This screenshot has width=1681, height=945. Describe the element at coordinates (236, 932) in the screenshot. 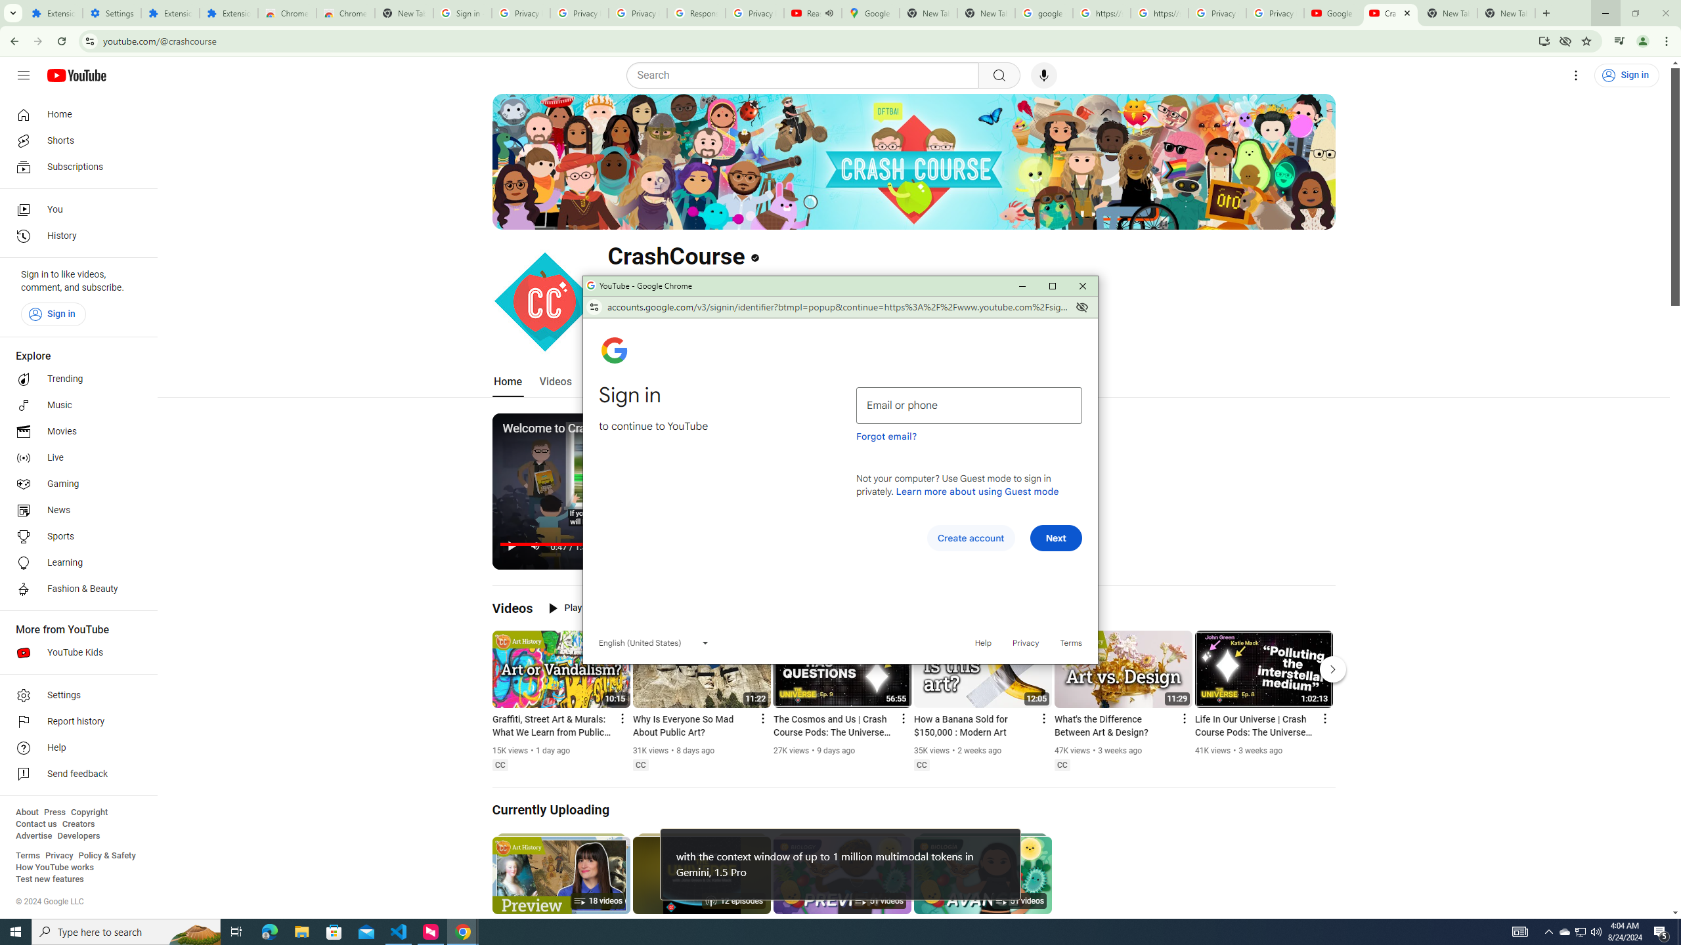

I see `Task View` at that location.